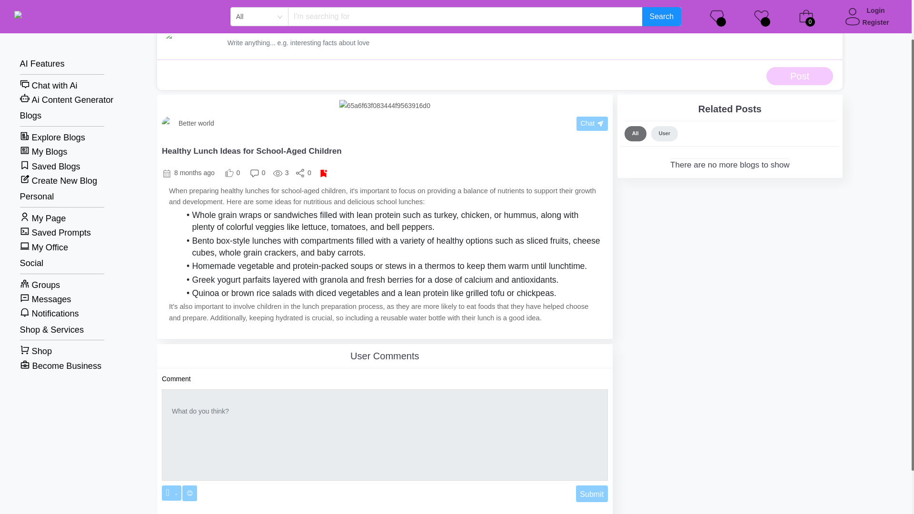 The width and height of the screenshot is (914, 514). What do you see at coordinates (67, 252) in the screenshot?
I see `Messages` at bounding box center [67, 252].